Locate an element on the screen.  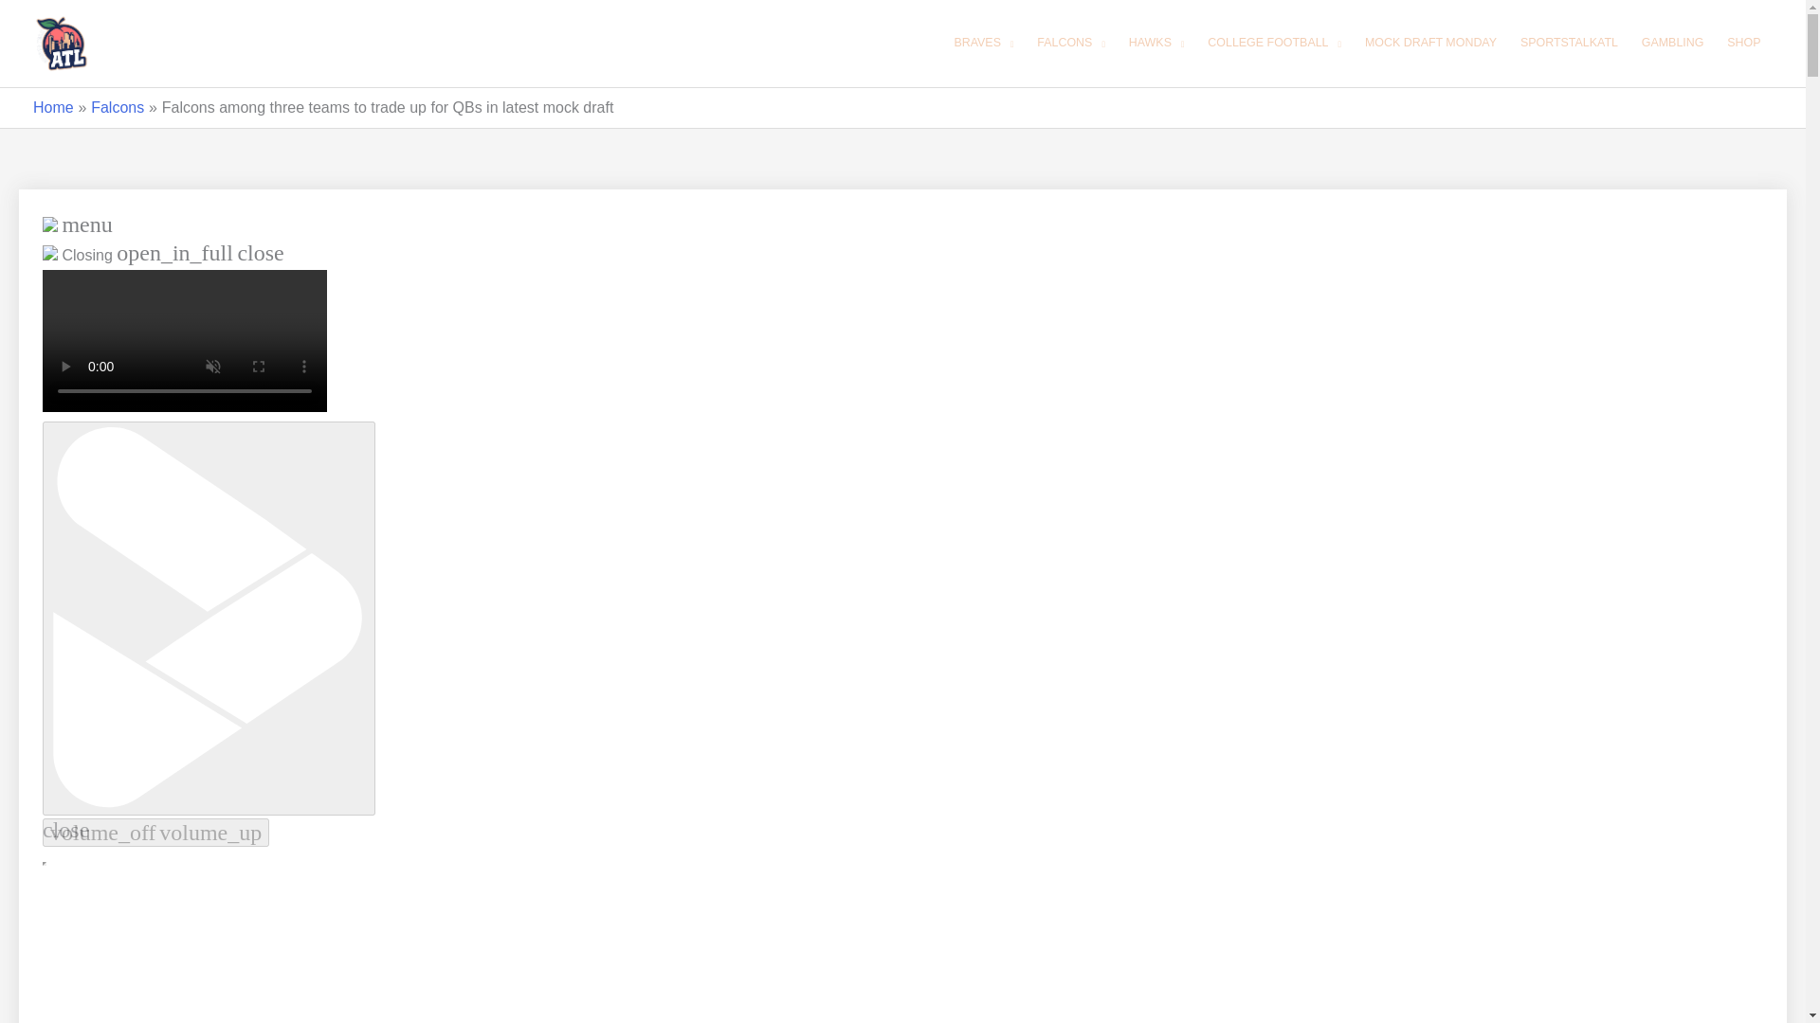
GAMBLING is located at coordinates (1672, 44).